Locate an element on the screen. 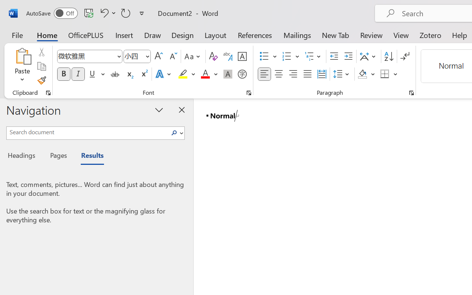 The image size is (472, 295). Save is located at coordinates (89, 13).